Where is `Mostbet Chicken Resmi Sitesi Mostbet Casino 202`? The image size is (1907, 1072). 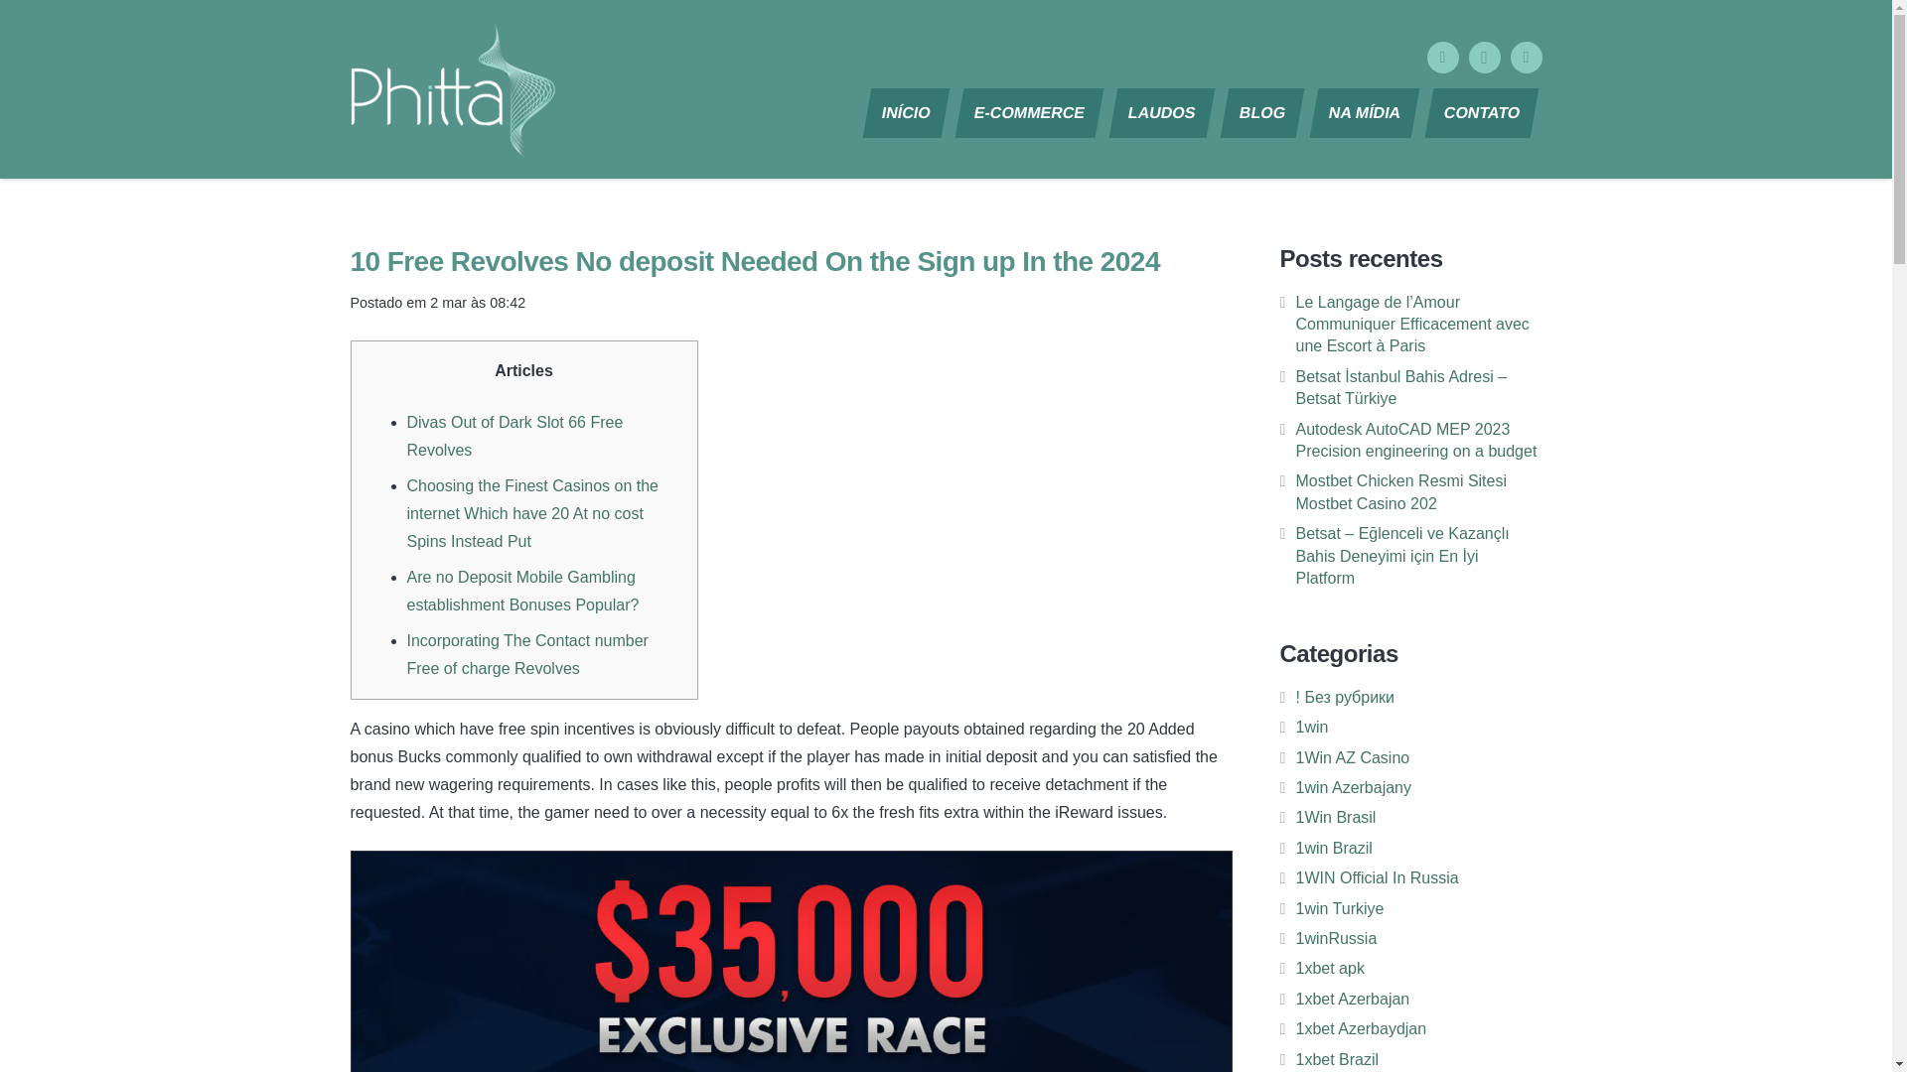 Mostbet Chicken Resmi Sitesi Mostbet Casino 202 is located at coordinates (1400, 492).